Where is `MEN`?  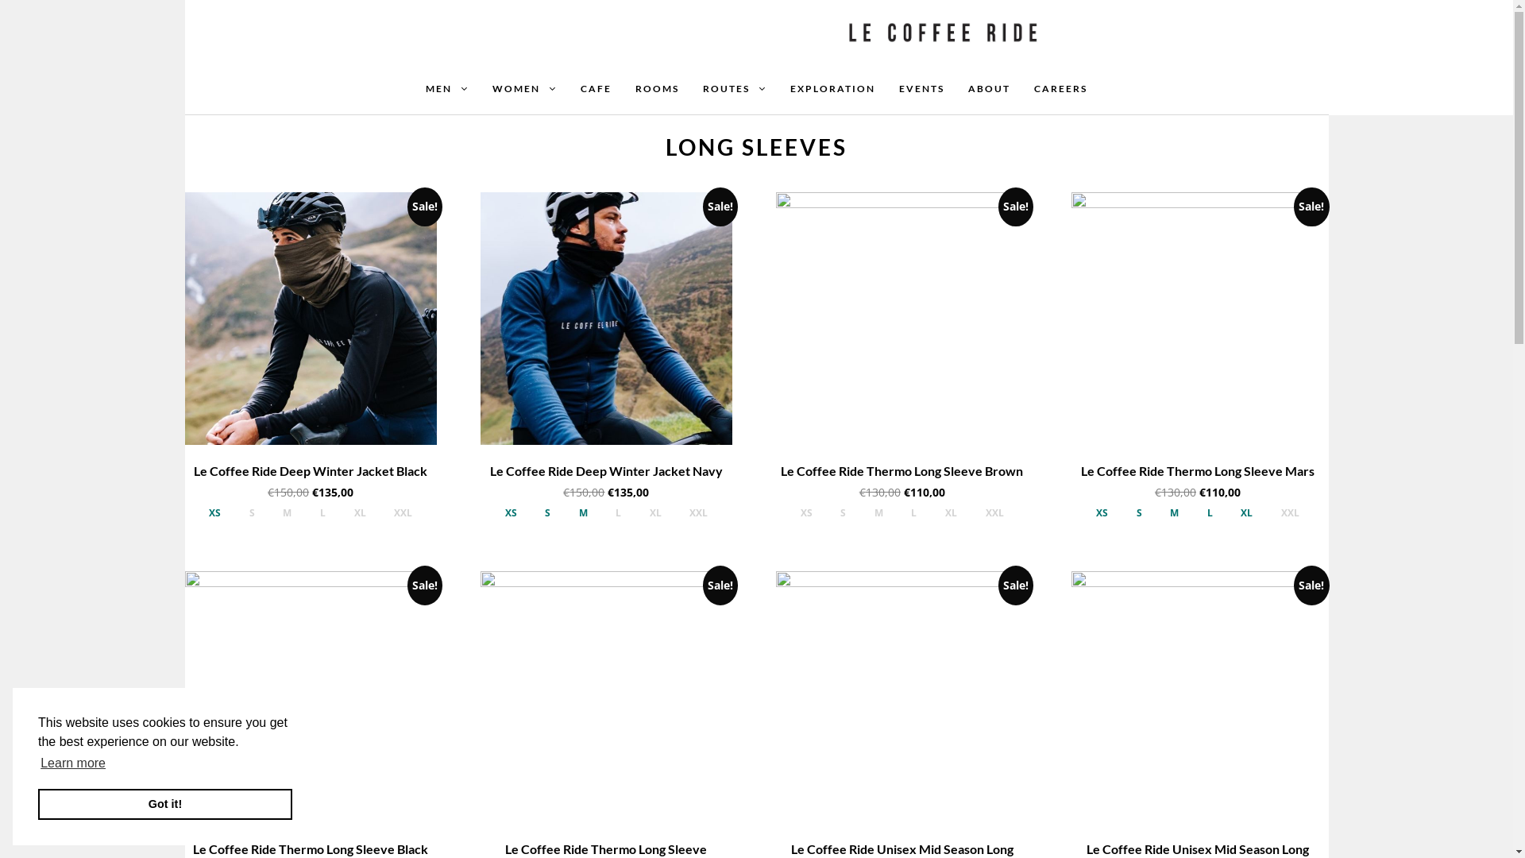 MEN is located at coordinates (447, 89).